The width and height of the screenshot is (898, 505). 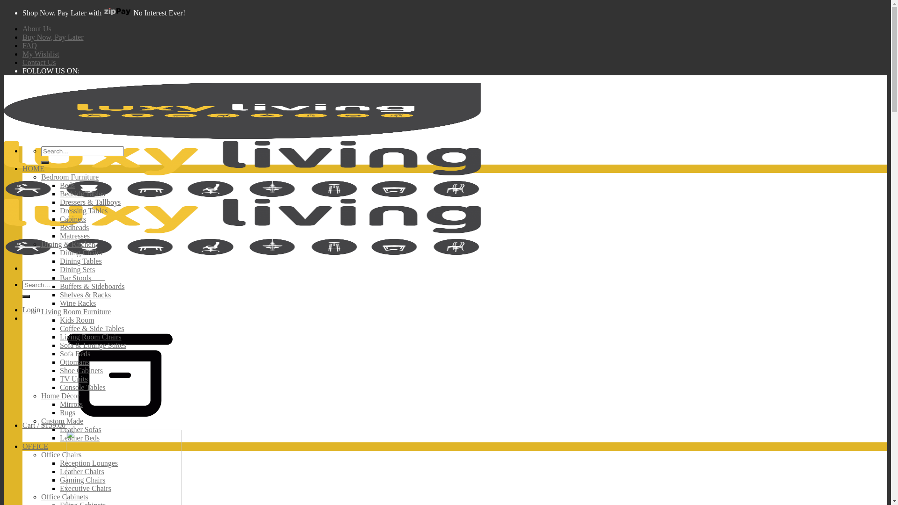 I want to click on Kids Room, so click(x=77, y=320).